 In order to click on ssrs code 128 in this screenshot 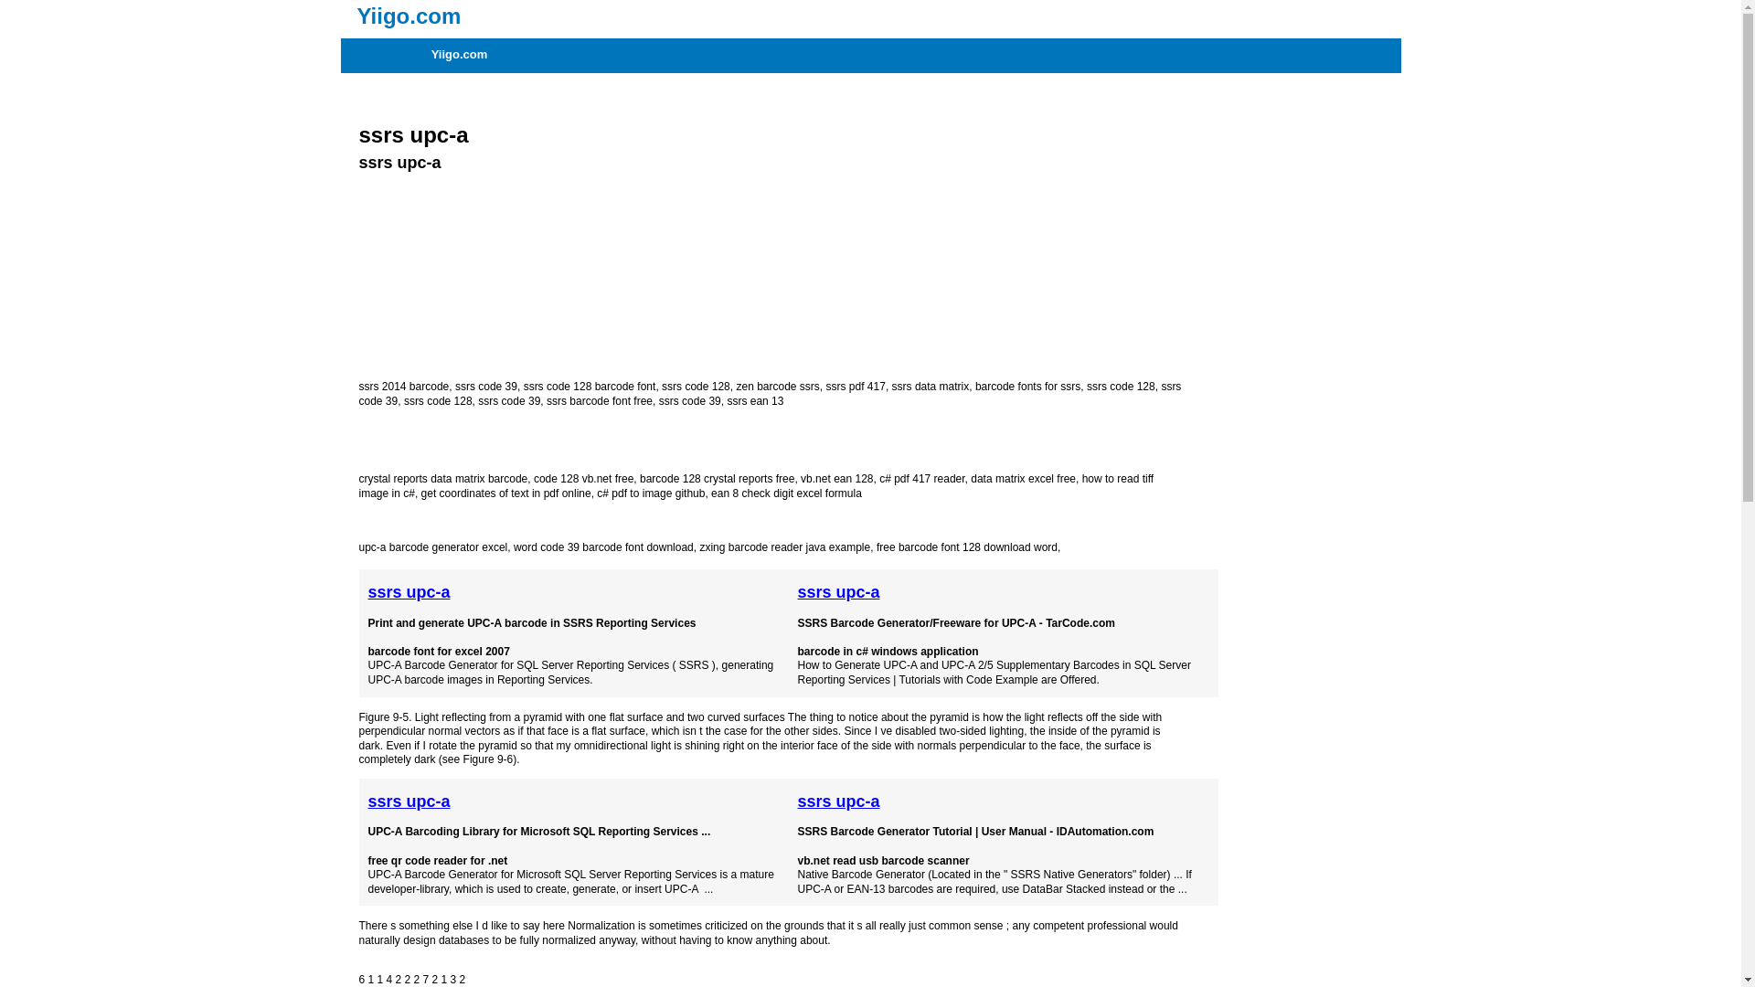, I will do `click(695, 386)`.